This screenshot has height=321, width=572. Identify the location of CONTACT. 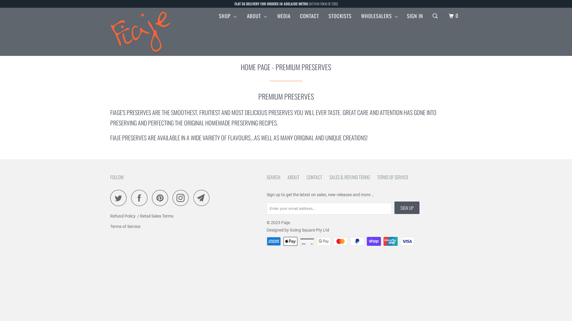
(315, 177).